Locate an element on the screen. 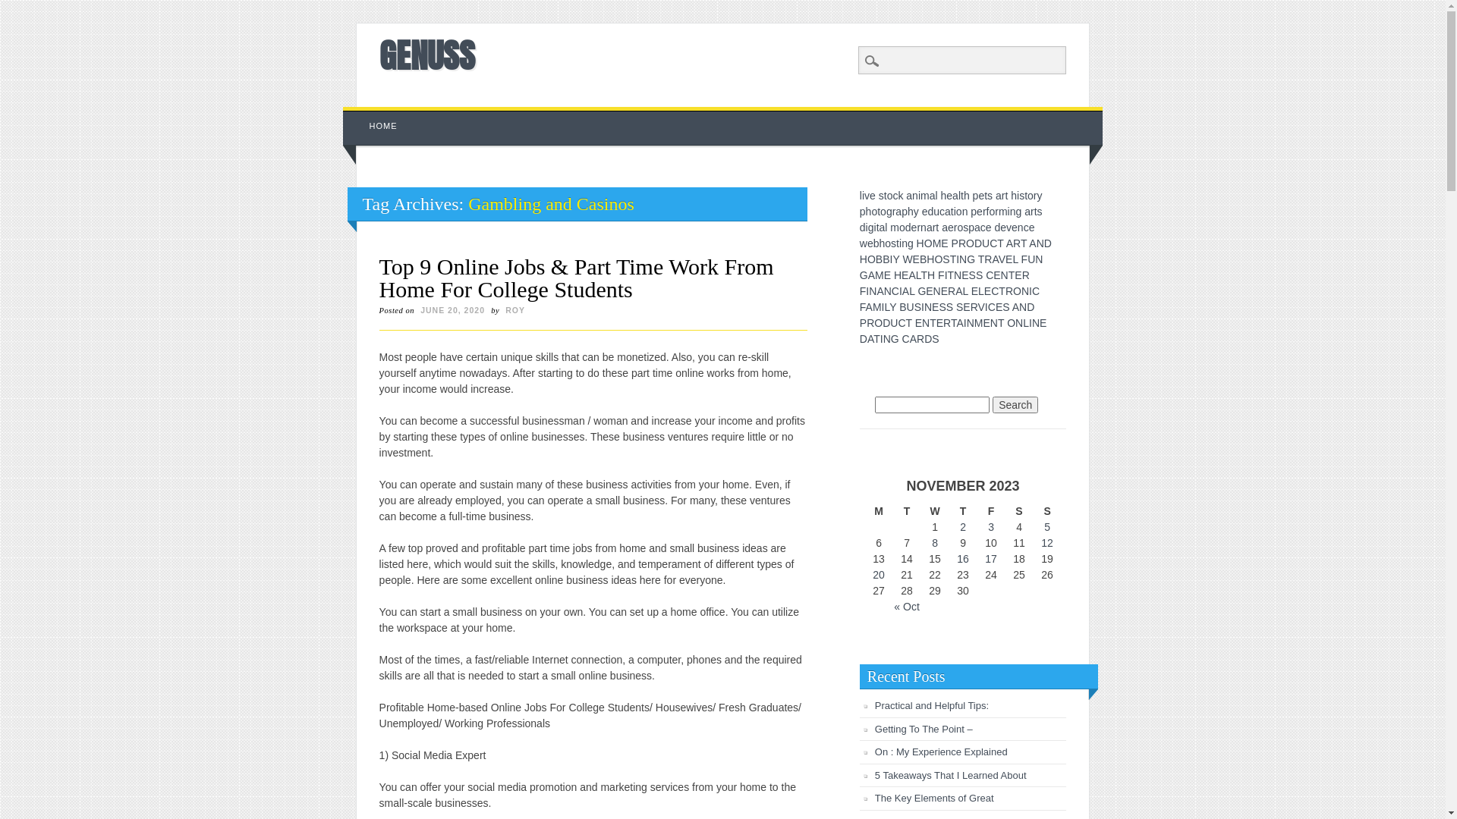  e is located at coordinates (1015, 227).